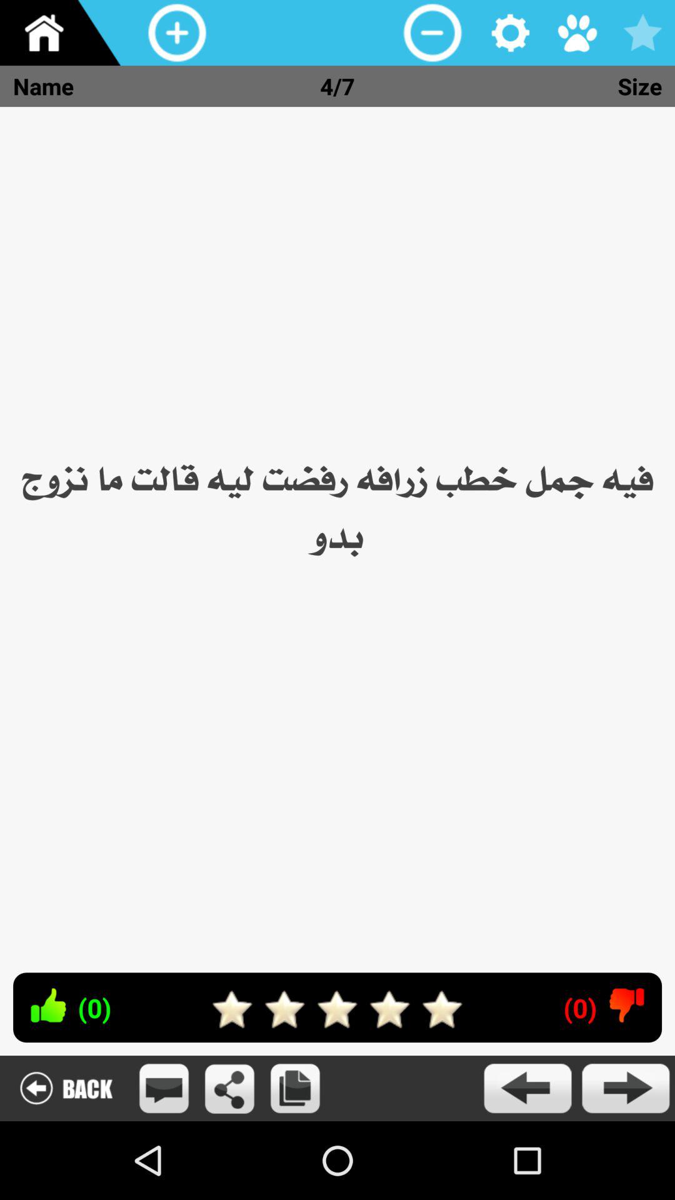 This screenshot has width=675, height=1200. What do you see at coordinates (576, 32) in the screenshot?
I see `tap the item above size app` at bounding box center [576, 32].